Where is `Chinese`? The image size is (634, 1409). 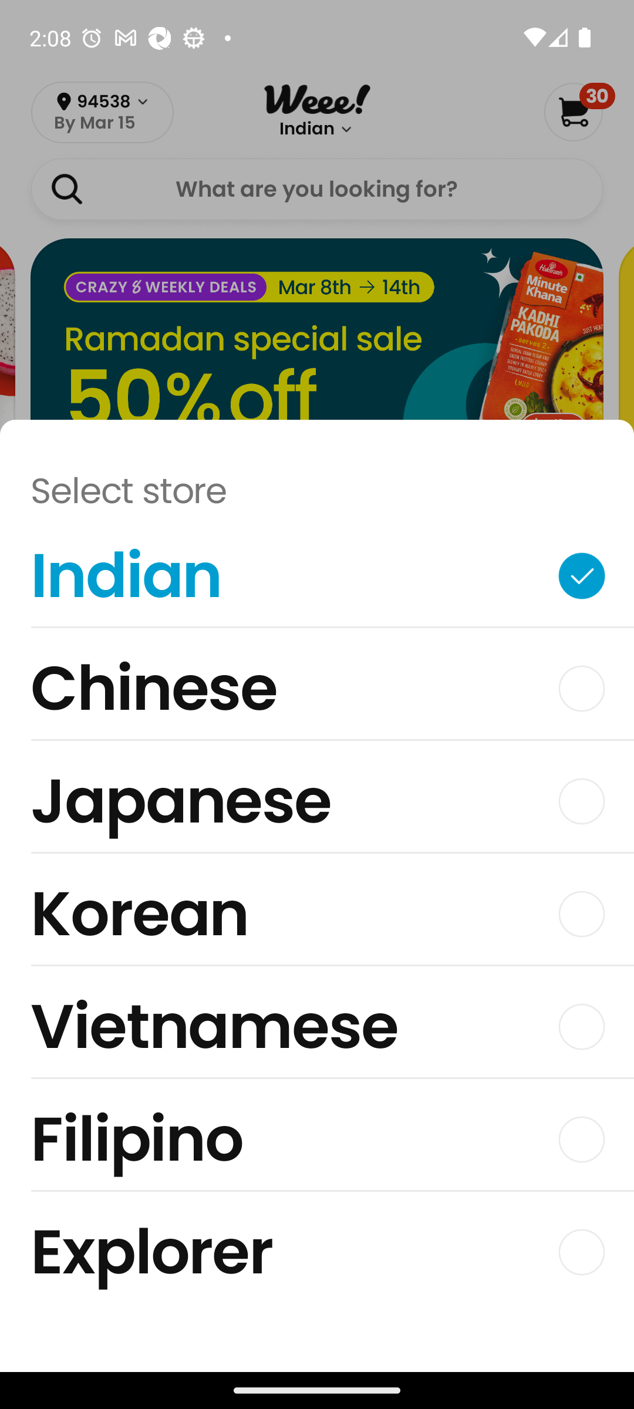 Chinese is located at coordinates (317, 693).